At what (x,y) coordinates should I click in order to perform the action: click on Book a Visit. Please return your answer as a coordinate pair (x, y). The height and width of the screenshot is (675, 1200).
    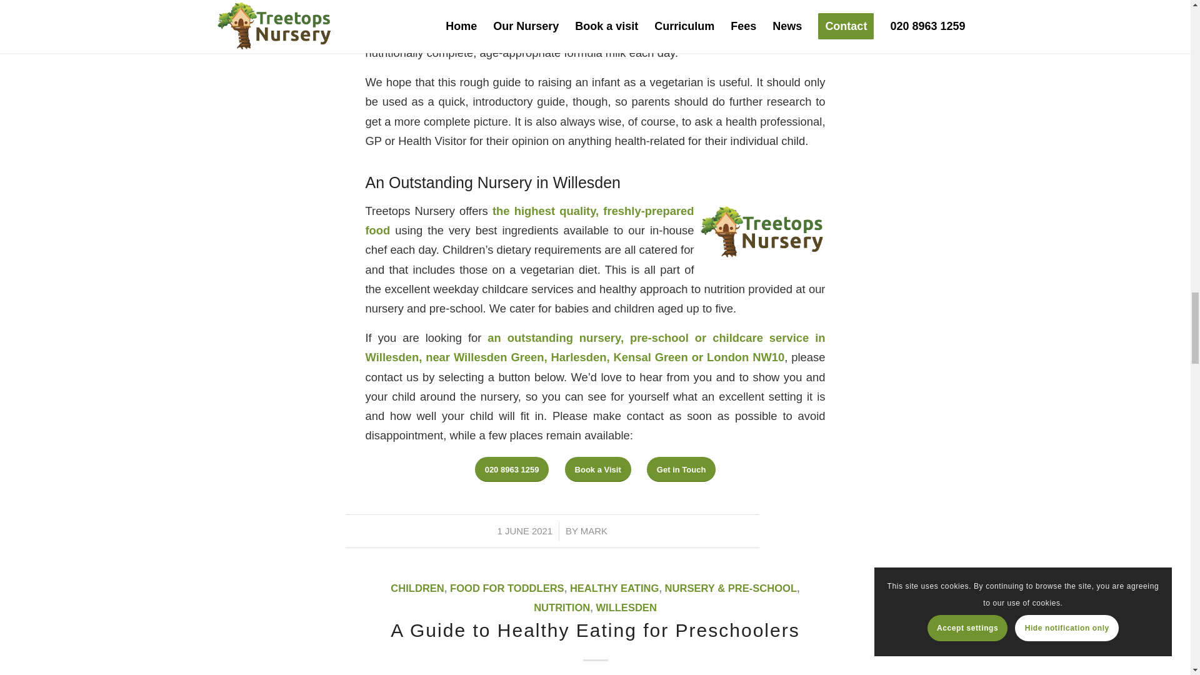
    Looking at the image, I should click on (597, 469).